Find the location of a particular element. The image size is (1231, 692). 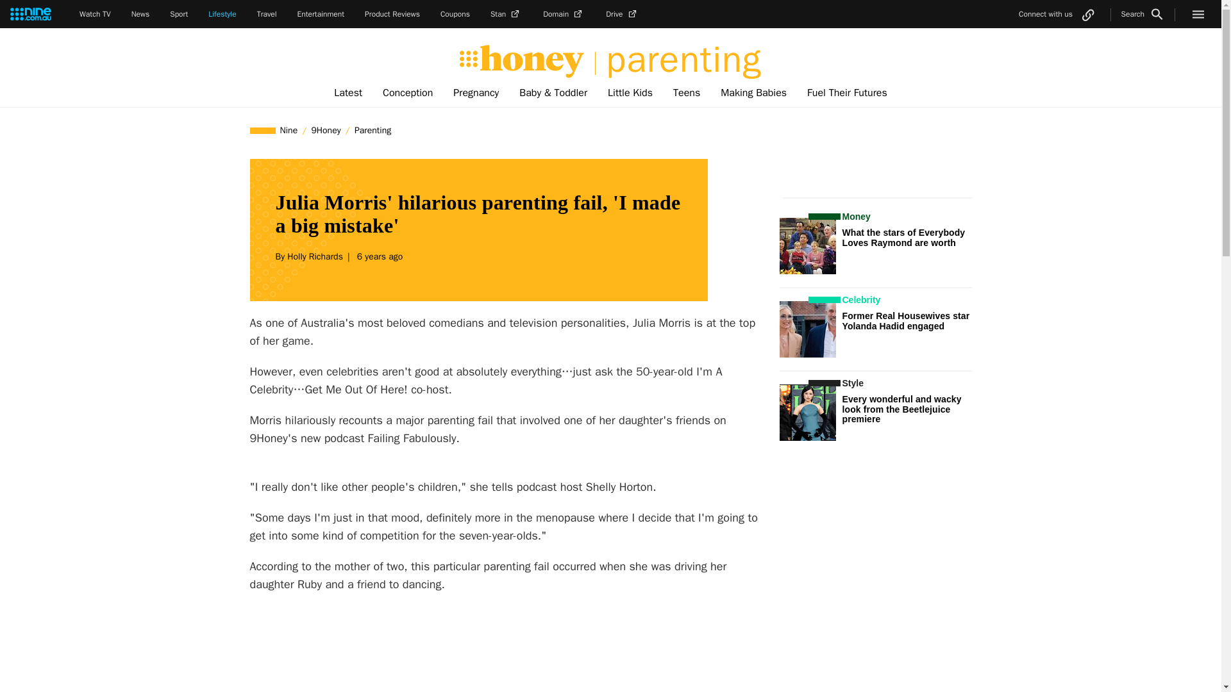

Stan is located at coordinates (506, 14).